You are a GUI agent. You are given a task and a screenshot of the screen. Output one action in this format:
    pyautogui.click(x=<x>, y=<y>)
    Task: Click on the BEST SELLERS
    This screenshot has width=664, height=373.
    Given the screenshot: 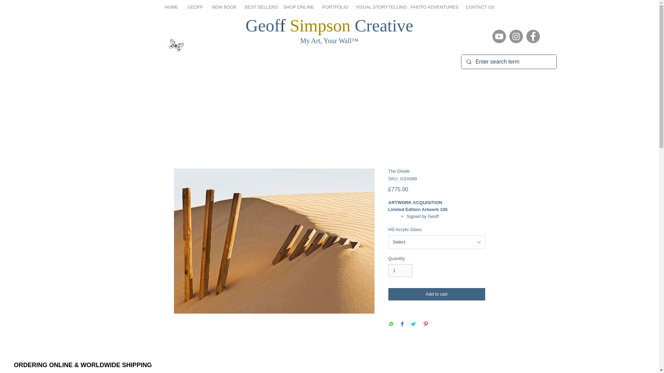 What is the action you would take?
    pyautogui.click(x=260, y=7)
    